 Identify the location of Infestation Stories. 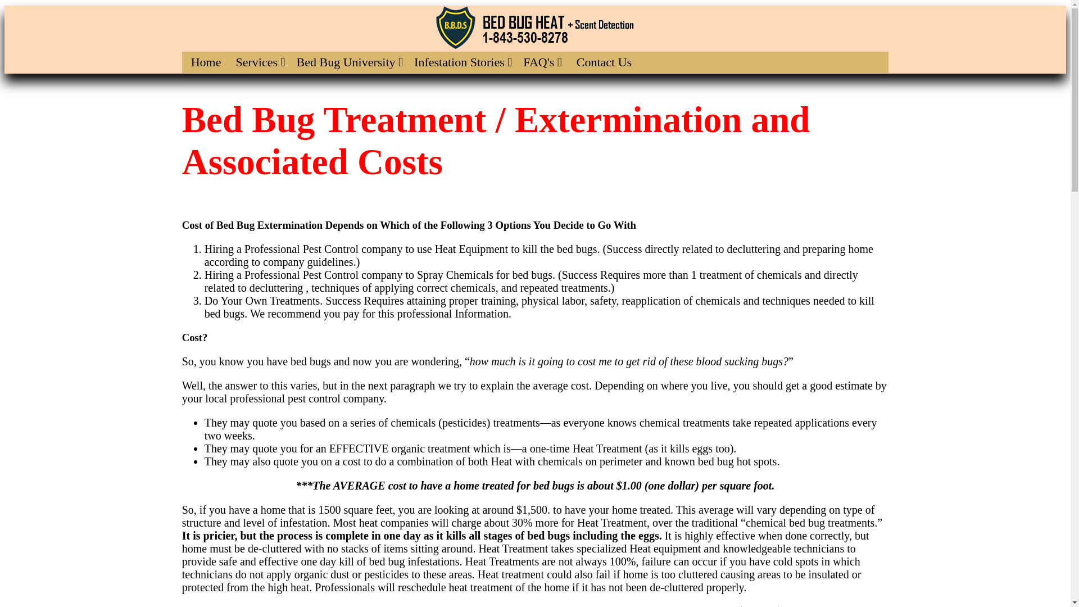
(463, 62).